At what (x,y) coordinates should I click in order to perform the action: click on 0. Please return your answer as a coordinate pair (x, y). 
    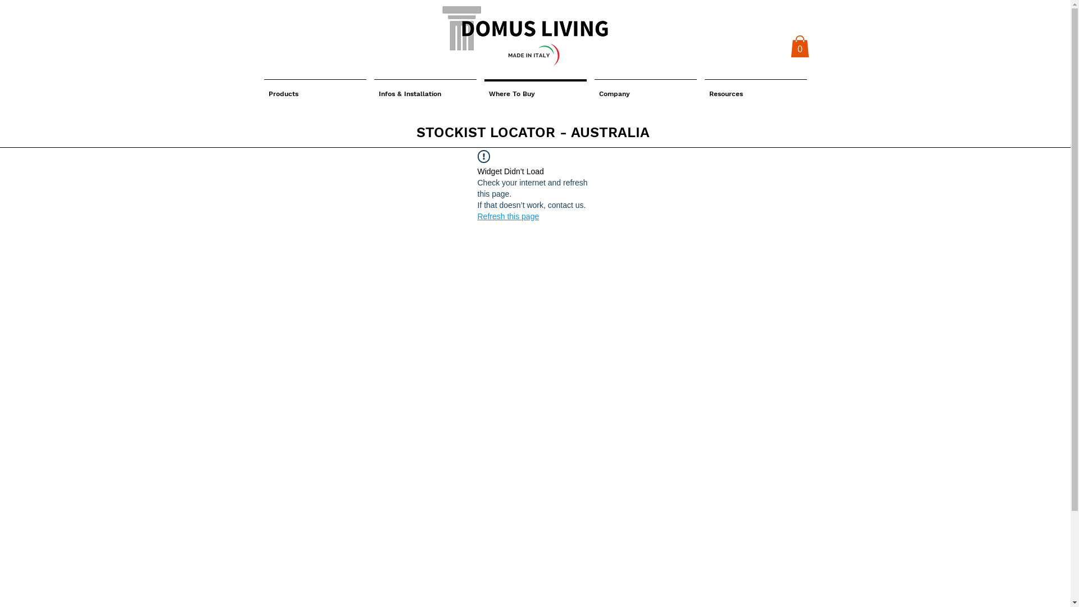
    Looking at the image, I should click on (799, 46).